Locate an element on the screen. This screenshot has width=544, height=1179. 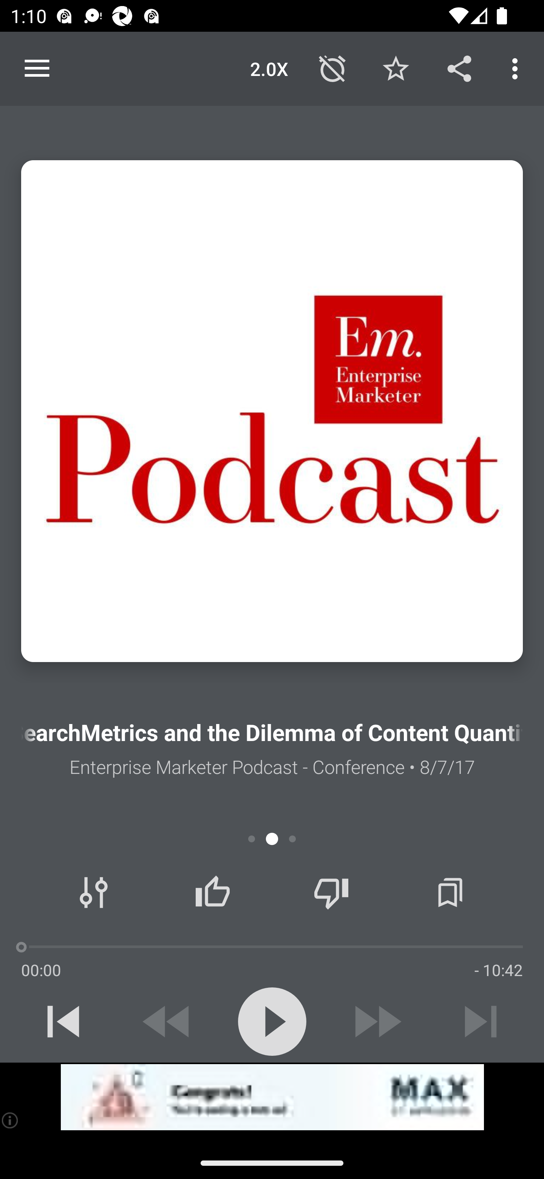
Play / Pause is located at coordinates (272, 1021).